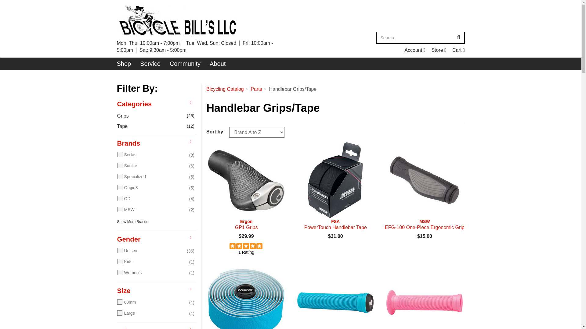 The width and height of the screenshot is (586, 329). Describe the element at coordinates (439, 50) in the screenshot. I see `Cart` at that location.